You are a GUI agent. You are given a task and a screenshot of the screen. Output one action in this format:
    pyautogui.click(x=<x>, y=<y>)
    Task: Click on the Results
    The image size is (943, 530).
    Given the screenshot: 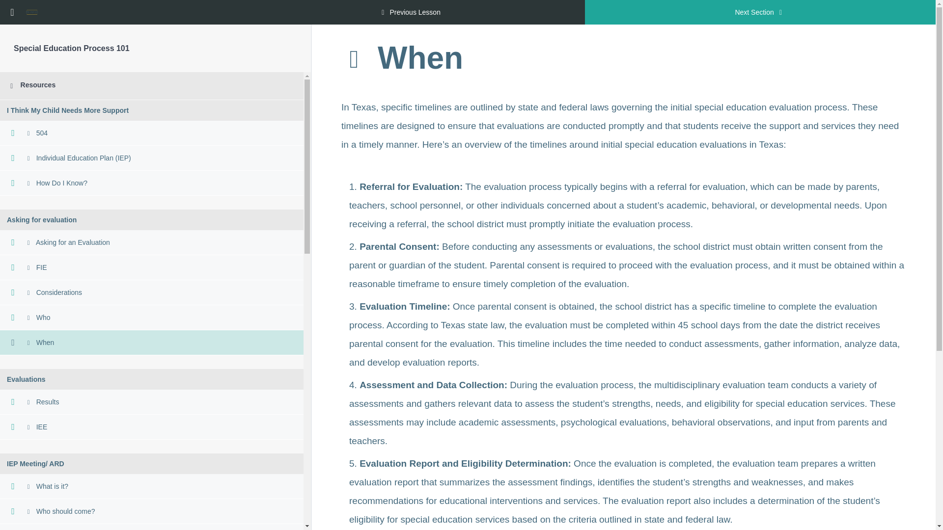 What is the action you would take?
    pyautogui.click(x=152, y=401)
    